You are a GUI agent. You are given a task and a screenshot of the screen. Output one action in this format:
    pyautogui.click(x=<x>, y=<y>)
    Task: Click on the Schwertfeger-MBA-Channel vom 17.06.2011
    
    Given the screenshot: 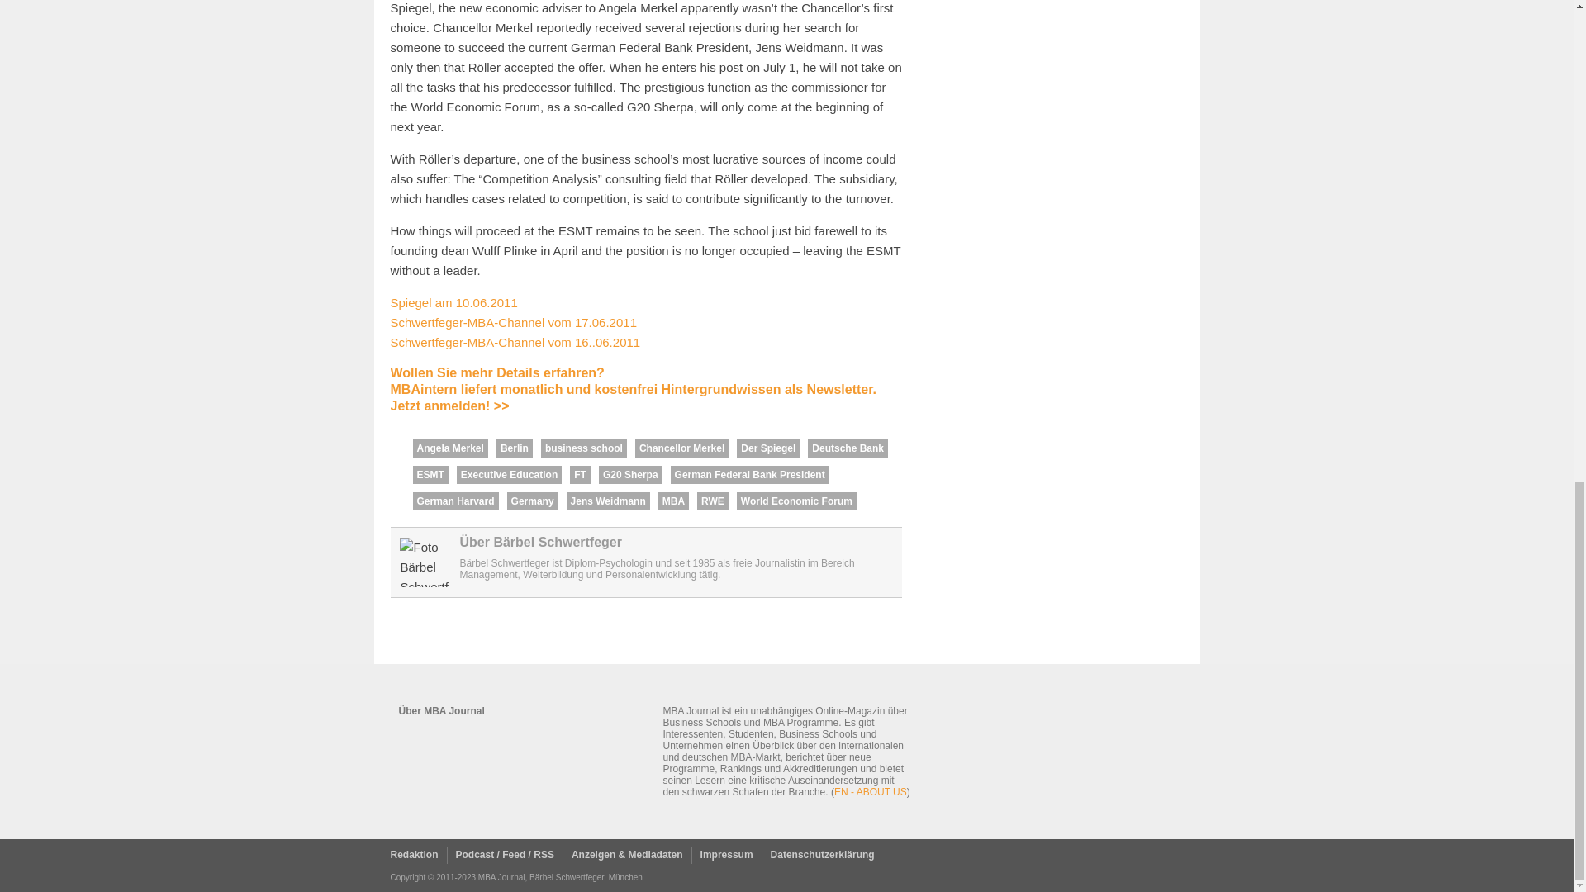 What is the action you would take?
    pyautogui.click(x=514, y=322)
    